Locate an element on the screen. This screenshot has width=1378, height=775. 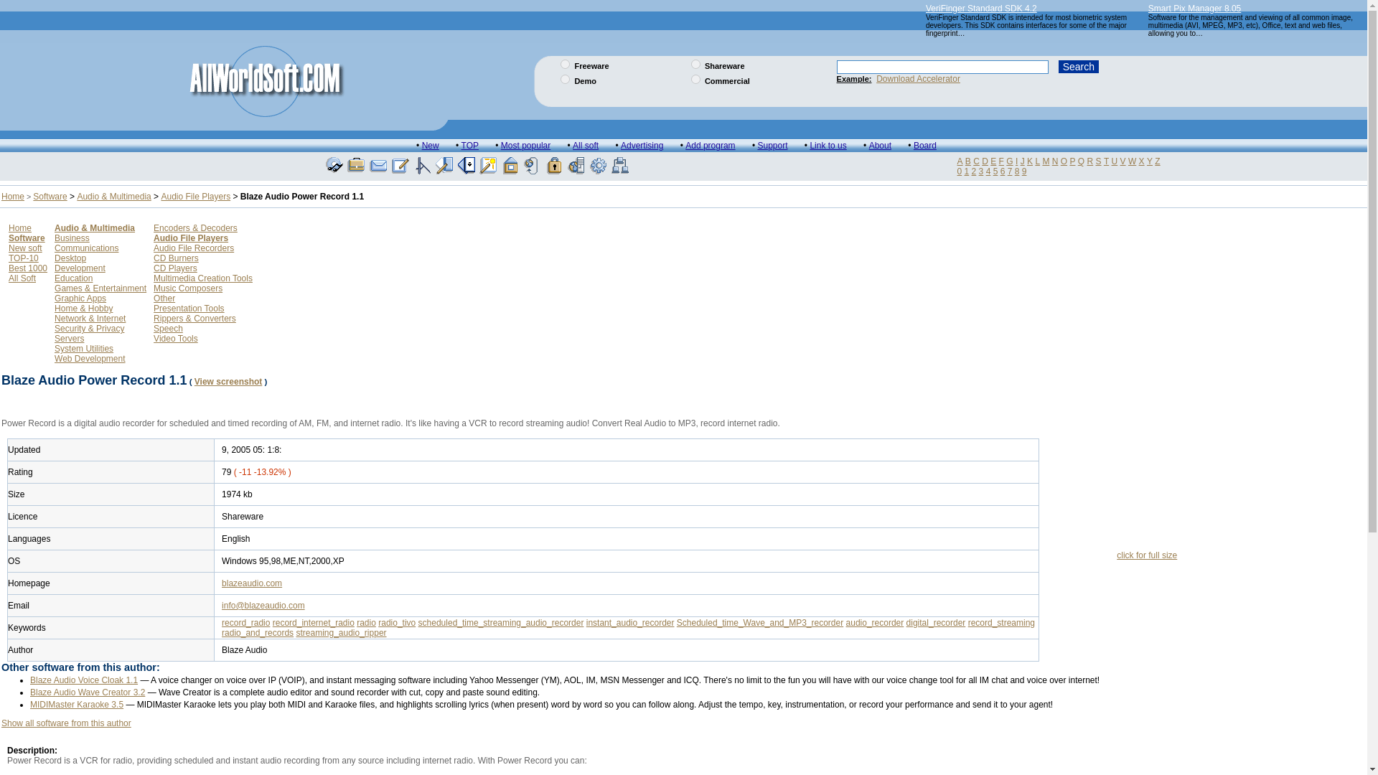
Download Accelerator is located at coordinates (919, 77).